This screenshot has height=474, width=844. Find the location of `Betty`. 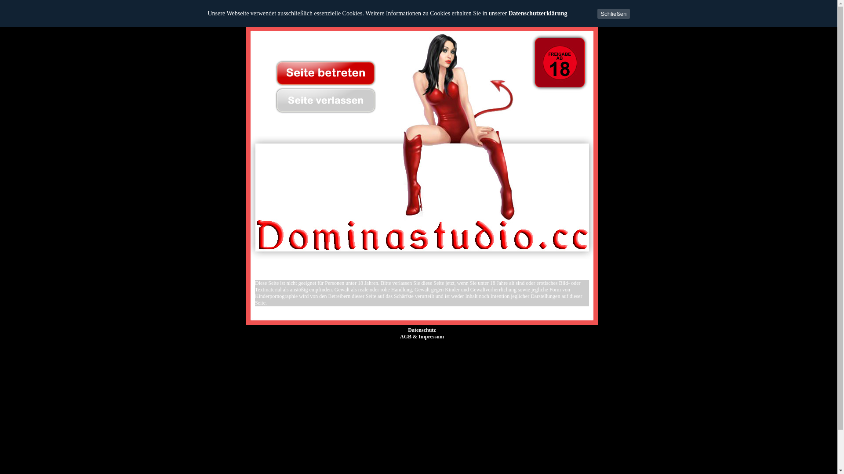

Betty is located at coordinates (556, 121).